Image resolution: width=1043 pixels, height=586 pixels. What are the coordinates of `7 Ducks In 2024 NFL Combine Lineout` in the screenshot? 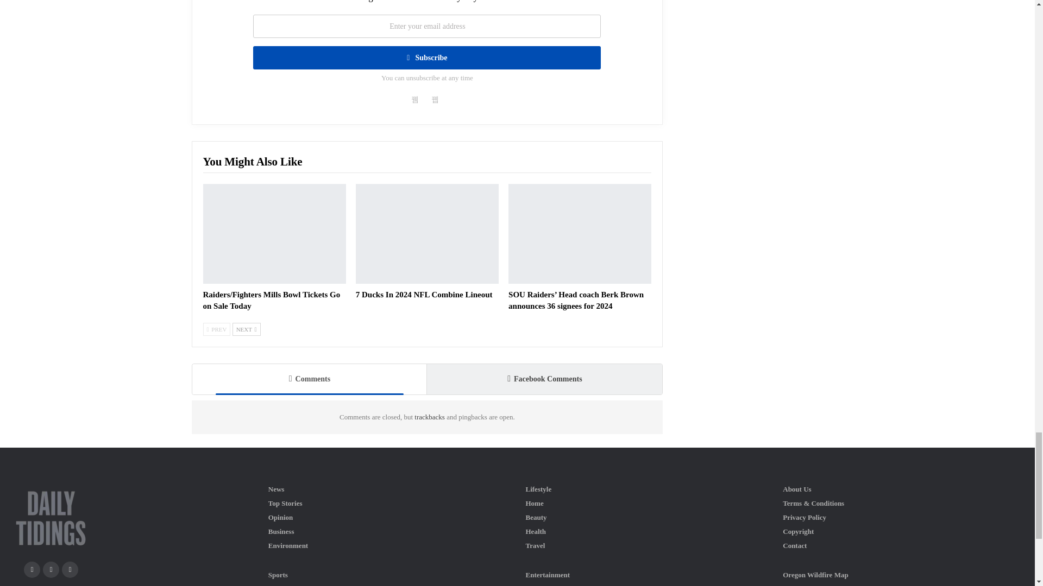 It's located at (427, 233).